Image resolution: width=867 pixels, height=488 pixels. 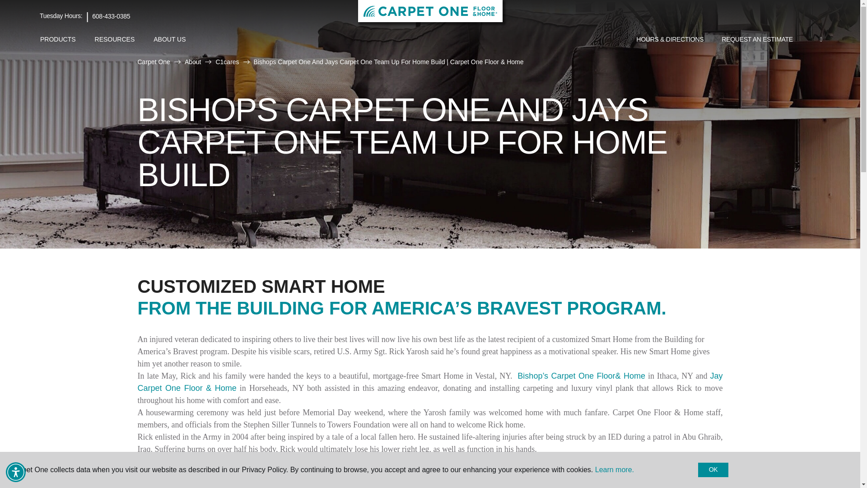 I want to click on PRODUCTS, so click(x=58, y=39).